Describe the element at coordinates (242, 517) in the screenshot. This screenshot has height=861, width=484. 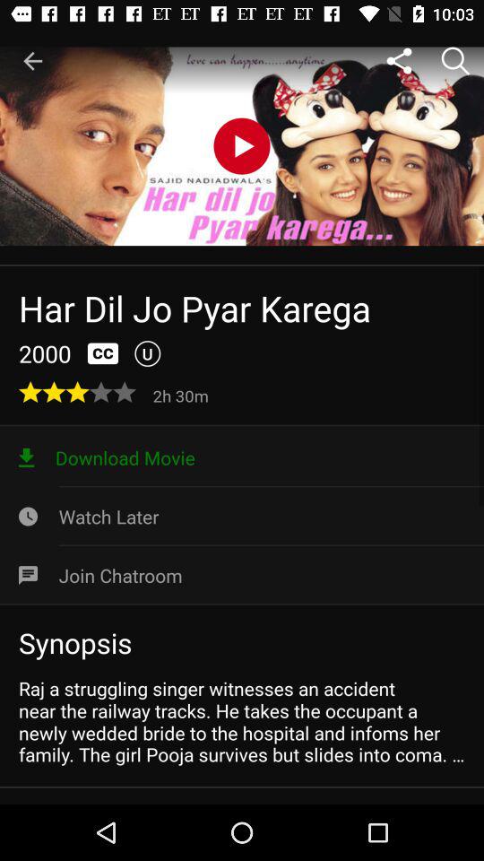
I see `click icon above the join chatroom icon` at that location.